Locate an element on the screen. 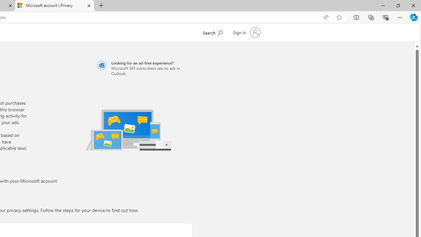  Search Microsoft.com is located at coordinates (212, 32).